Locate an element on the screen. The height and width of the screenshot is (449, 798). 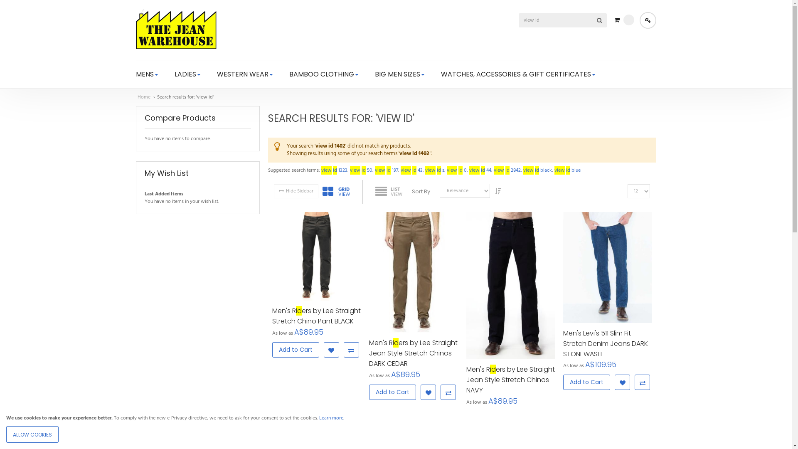
view id 43 is located at coordinates (411, 170).